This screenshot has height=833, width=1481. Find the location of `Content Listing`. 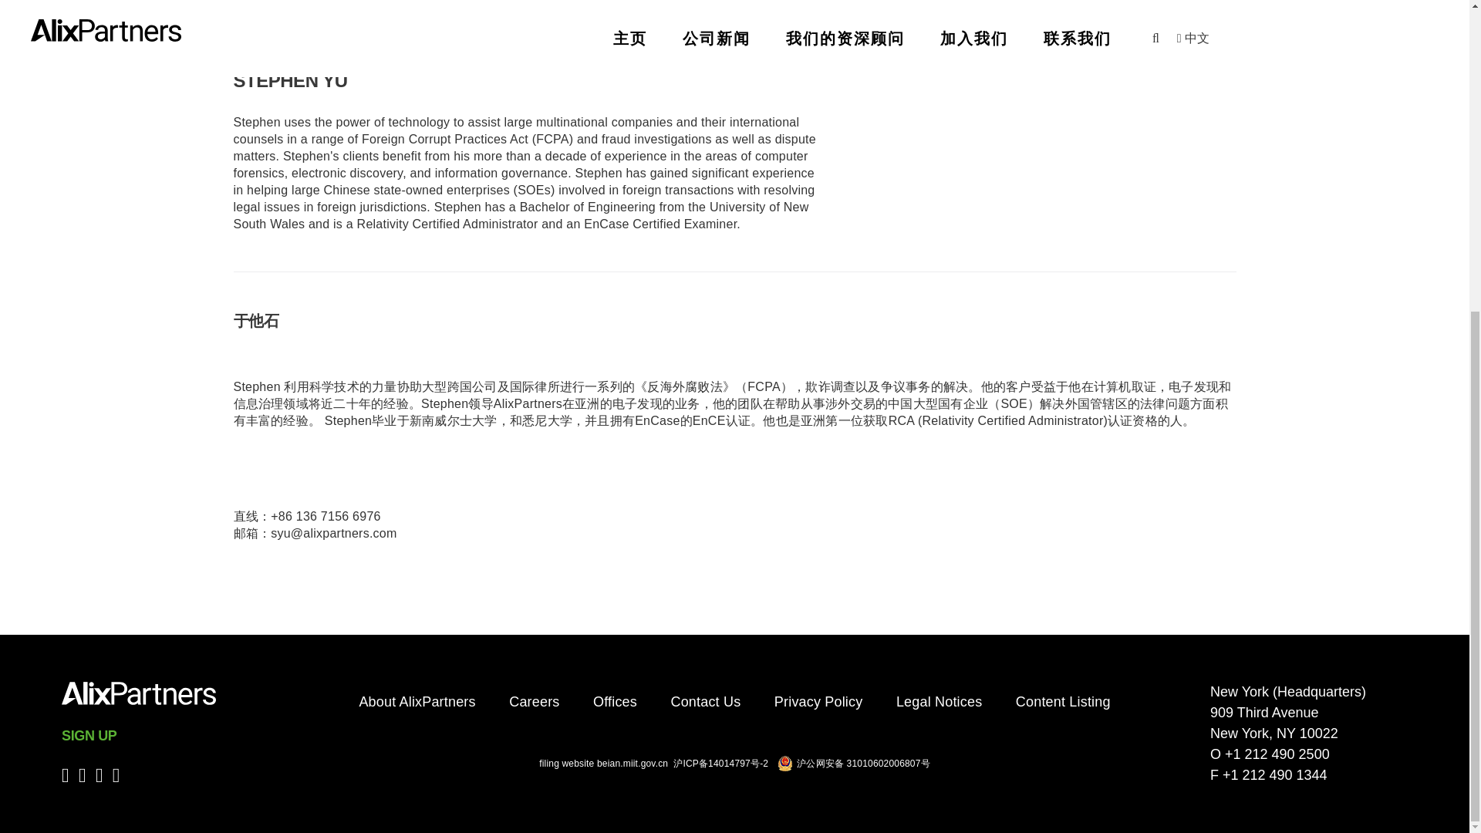

Content Listing is located at coordinates (1063, 702).